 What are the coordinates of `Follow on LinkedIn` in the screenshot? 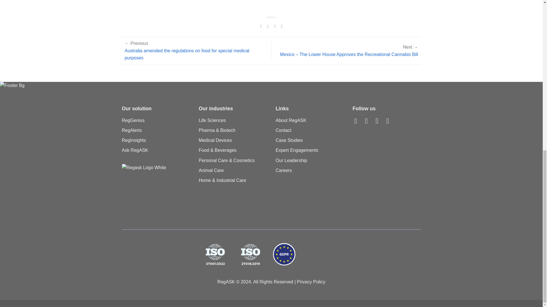 It's located at (379, 121).